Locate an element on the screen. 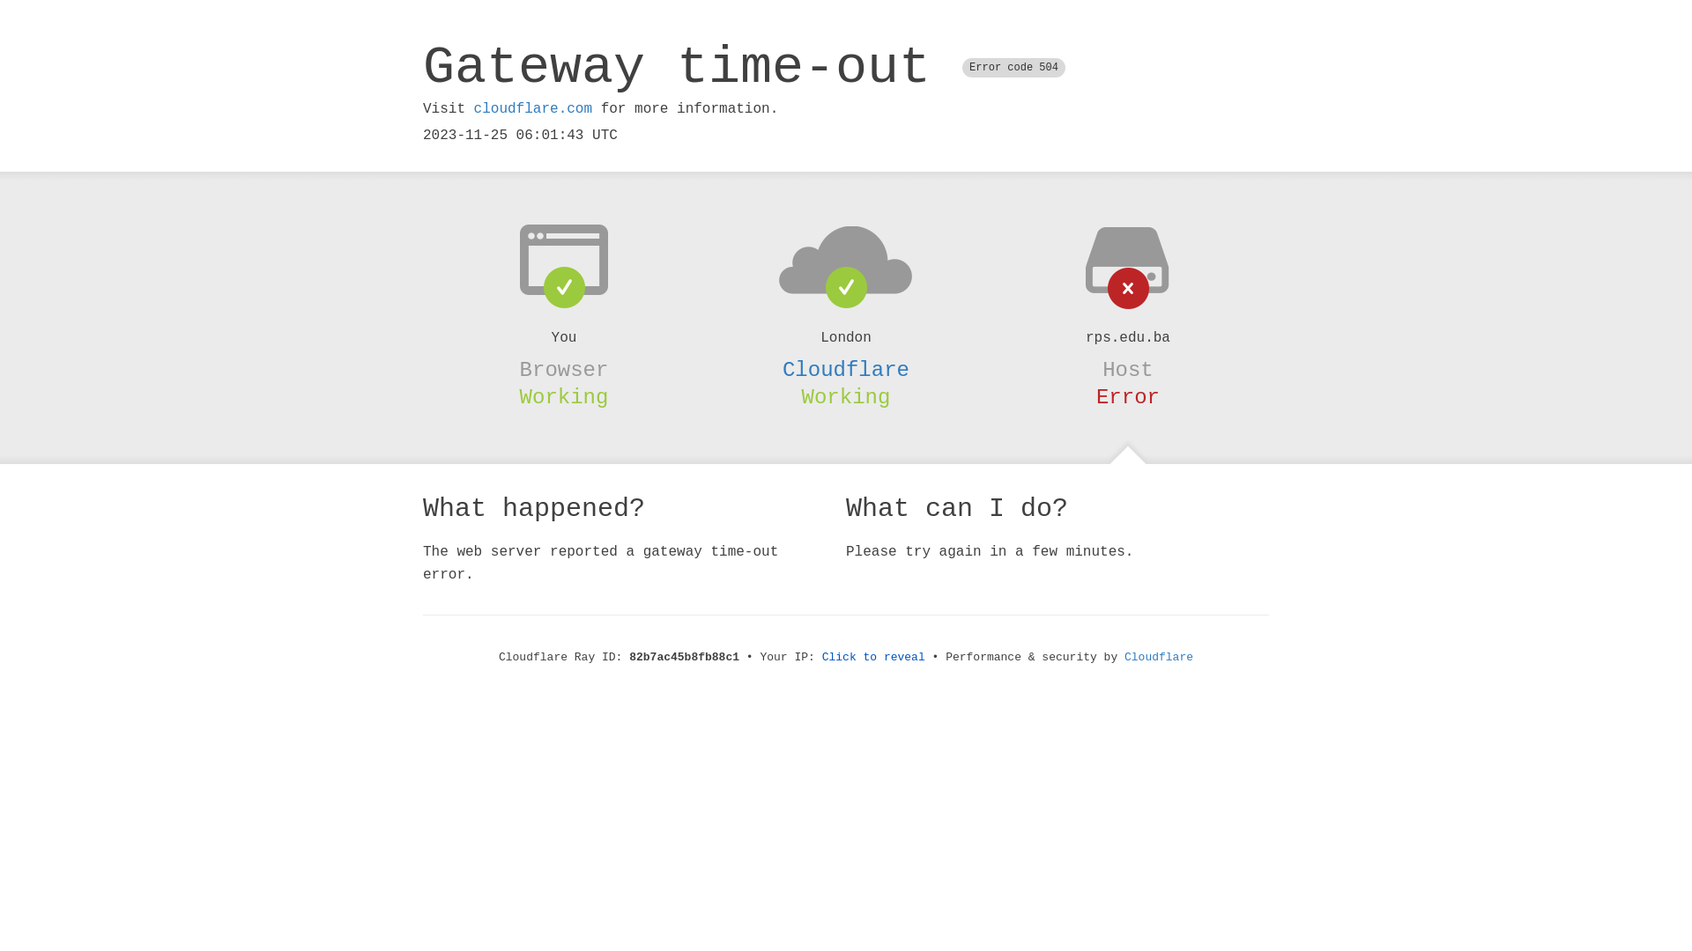 The height and width of the screenshot is (951, 1692). Cloudflare is located at coordinates (1159, 657).